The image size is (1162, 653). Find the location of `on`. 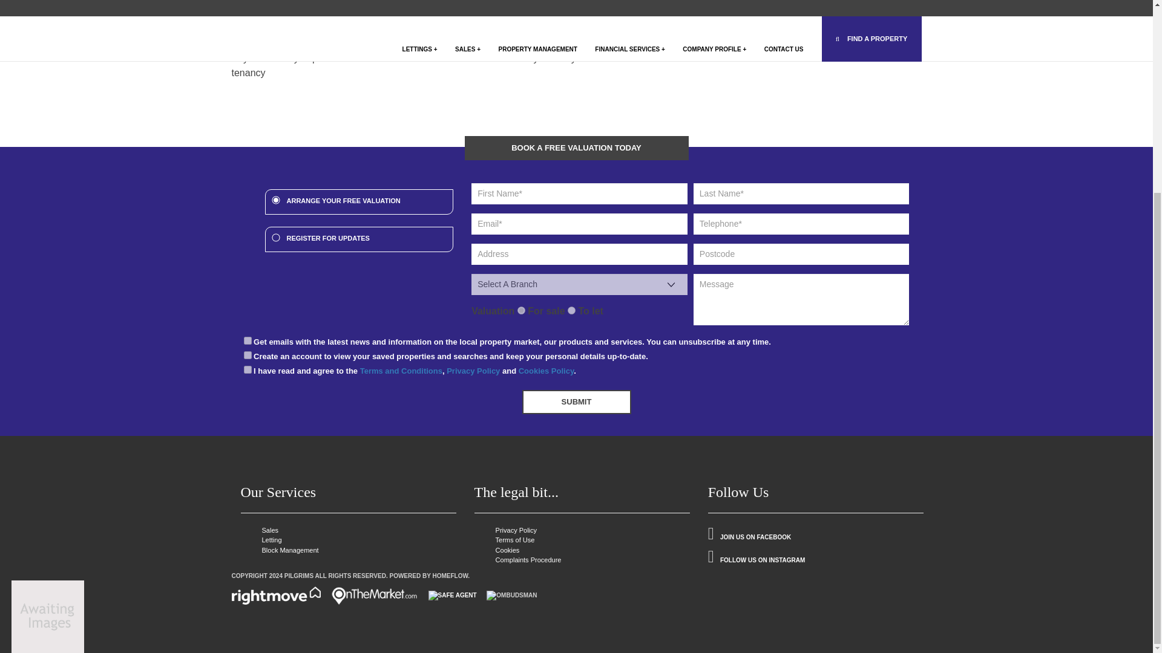

on is located at coordinates (247, 341).